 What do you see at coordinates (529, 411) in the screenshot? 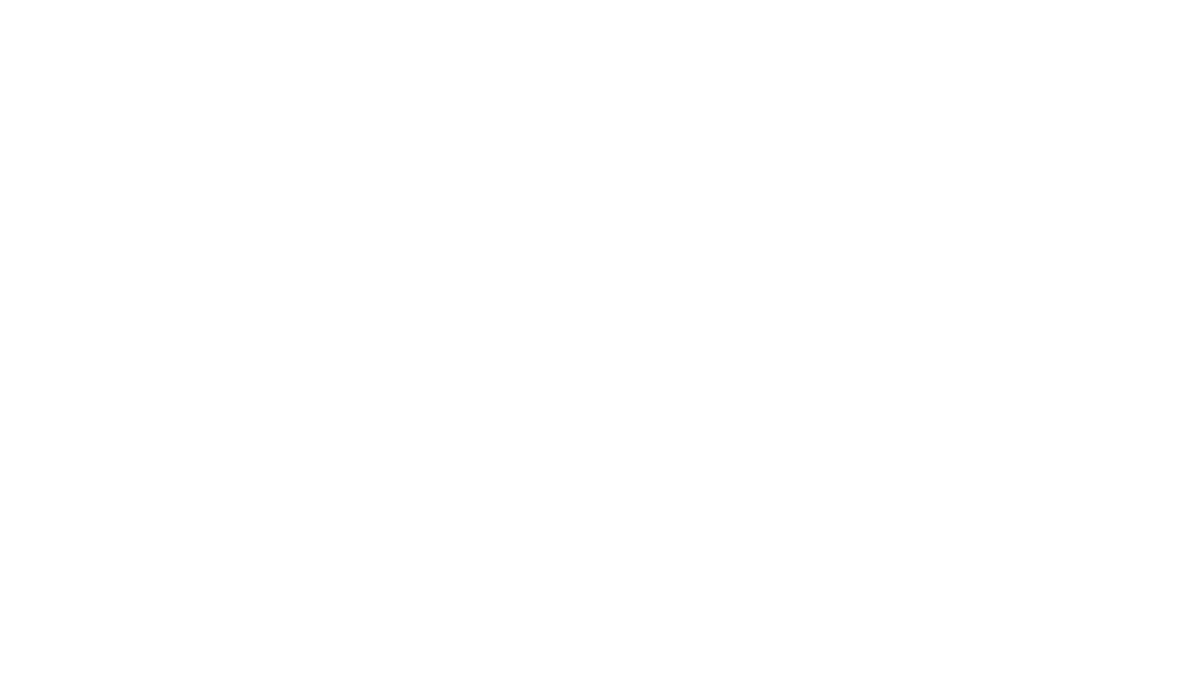
I see `TWITTER` at bounding box center [529, 411].